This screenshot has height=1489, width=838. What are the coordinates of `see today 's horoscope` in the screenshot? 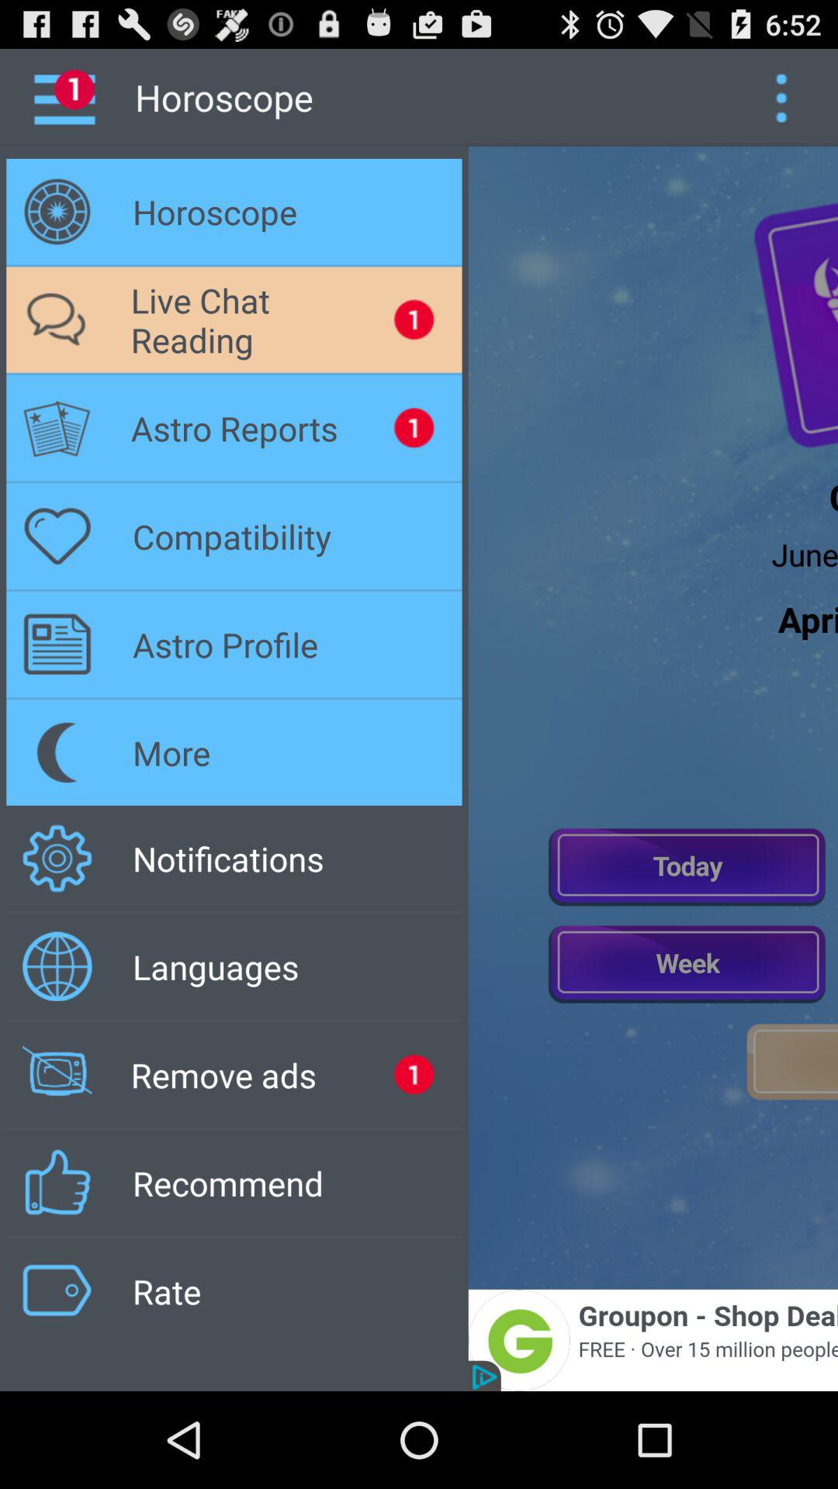 It's located at (687, 865).